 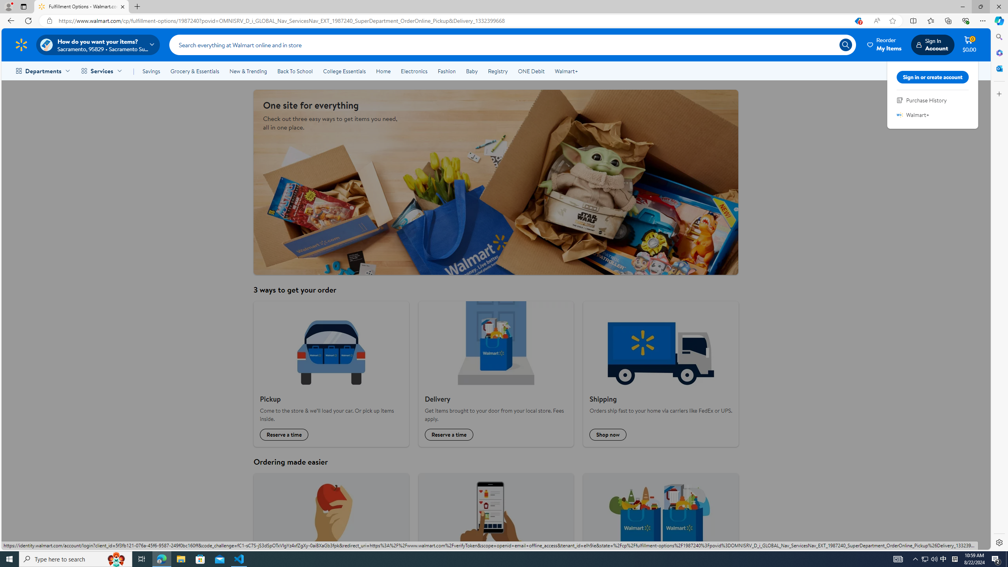 What do you see at coordinates (932, 115) in the screenshot?
I see `Walmart+ Walmart+` at bounding box center [932, 115].